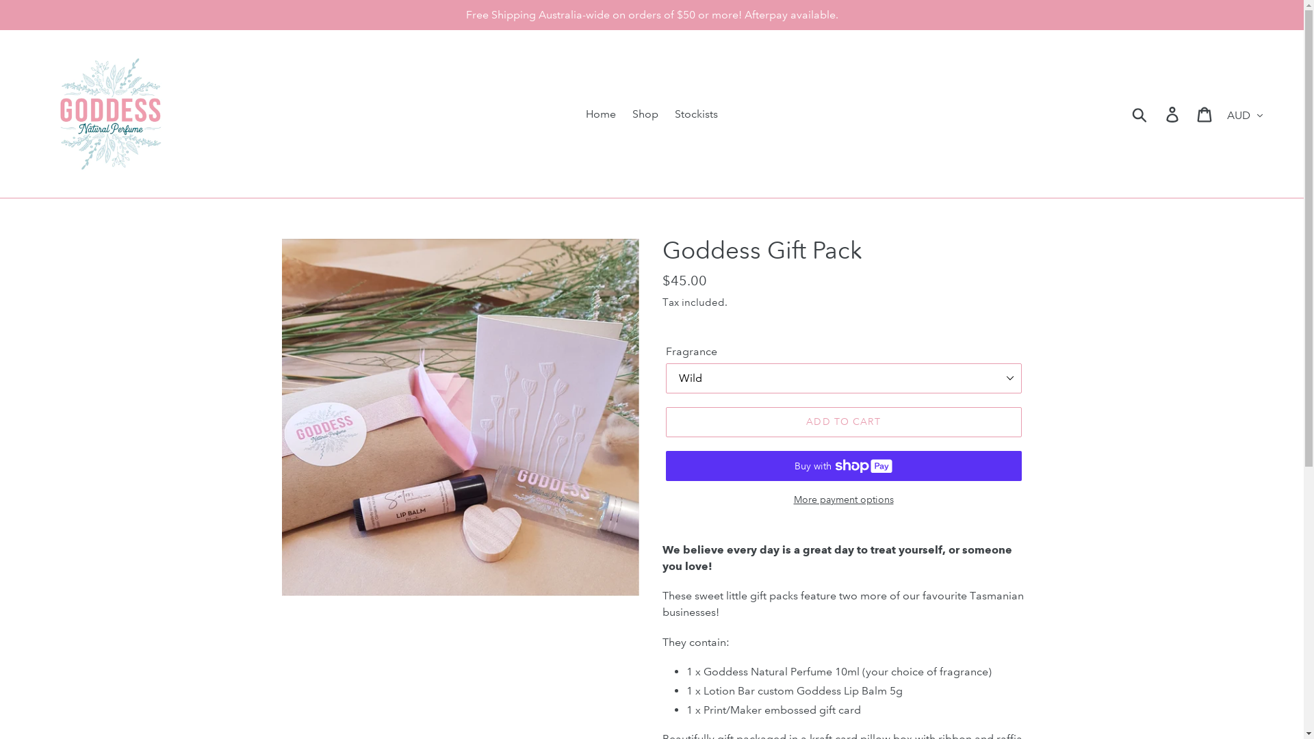 Image resolution: width=1314 pixels, height=739 pixels. I want to click on Home, so click(601, 114).